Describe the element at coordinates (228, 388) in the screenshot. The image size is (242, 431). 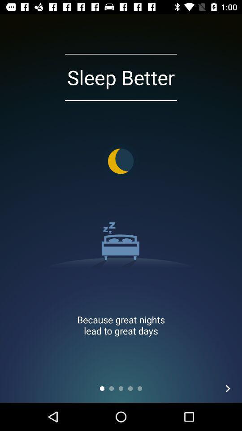
I see `choose icon below because great nights item` at that location.